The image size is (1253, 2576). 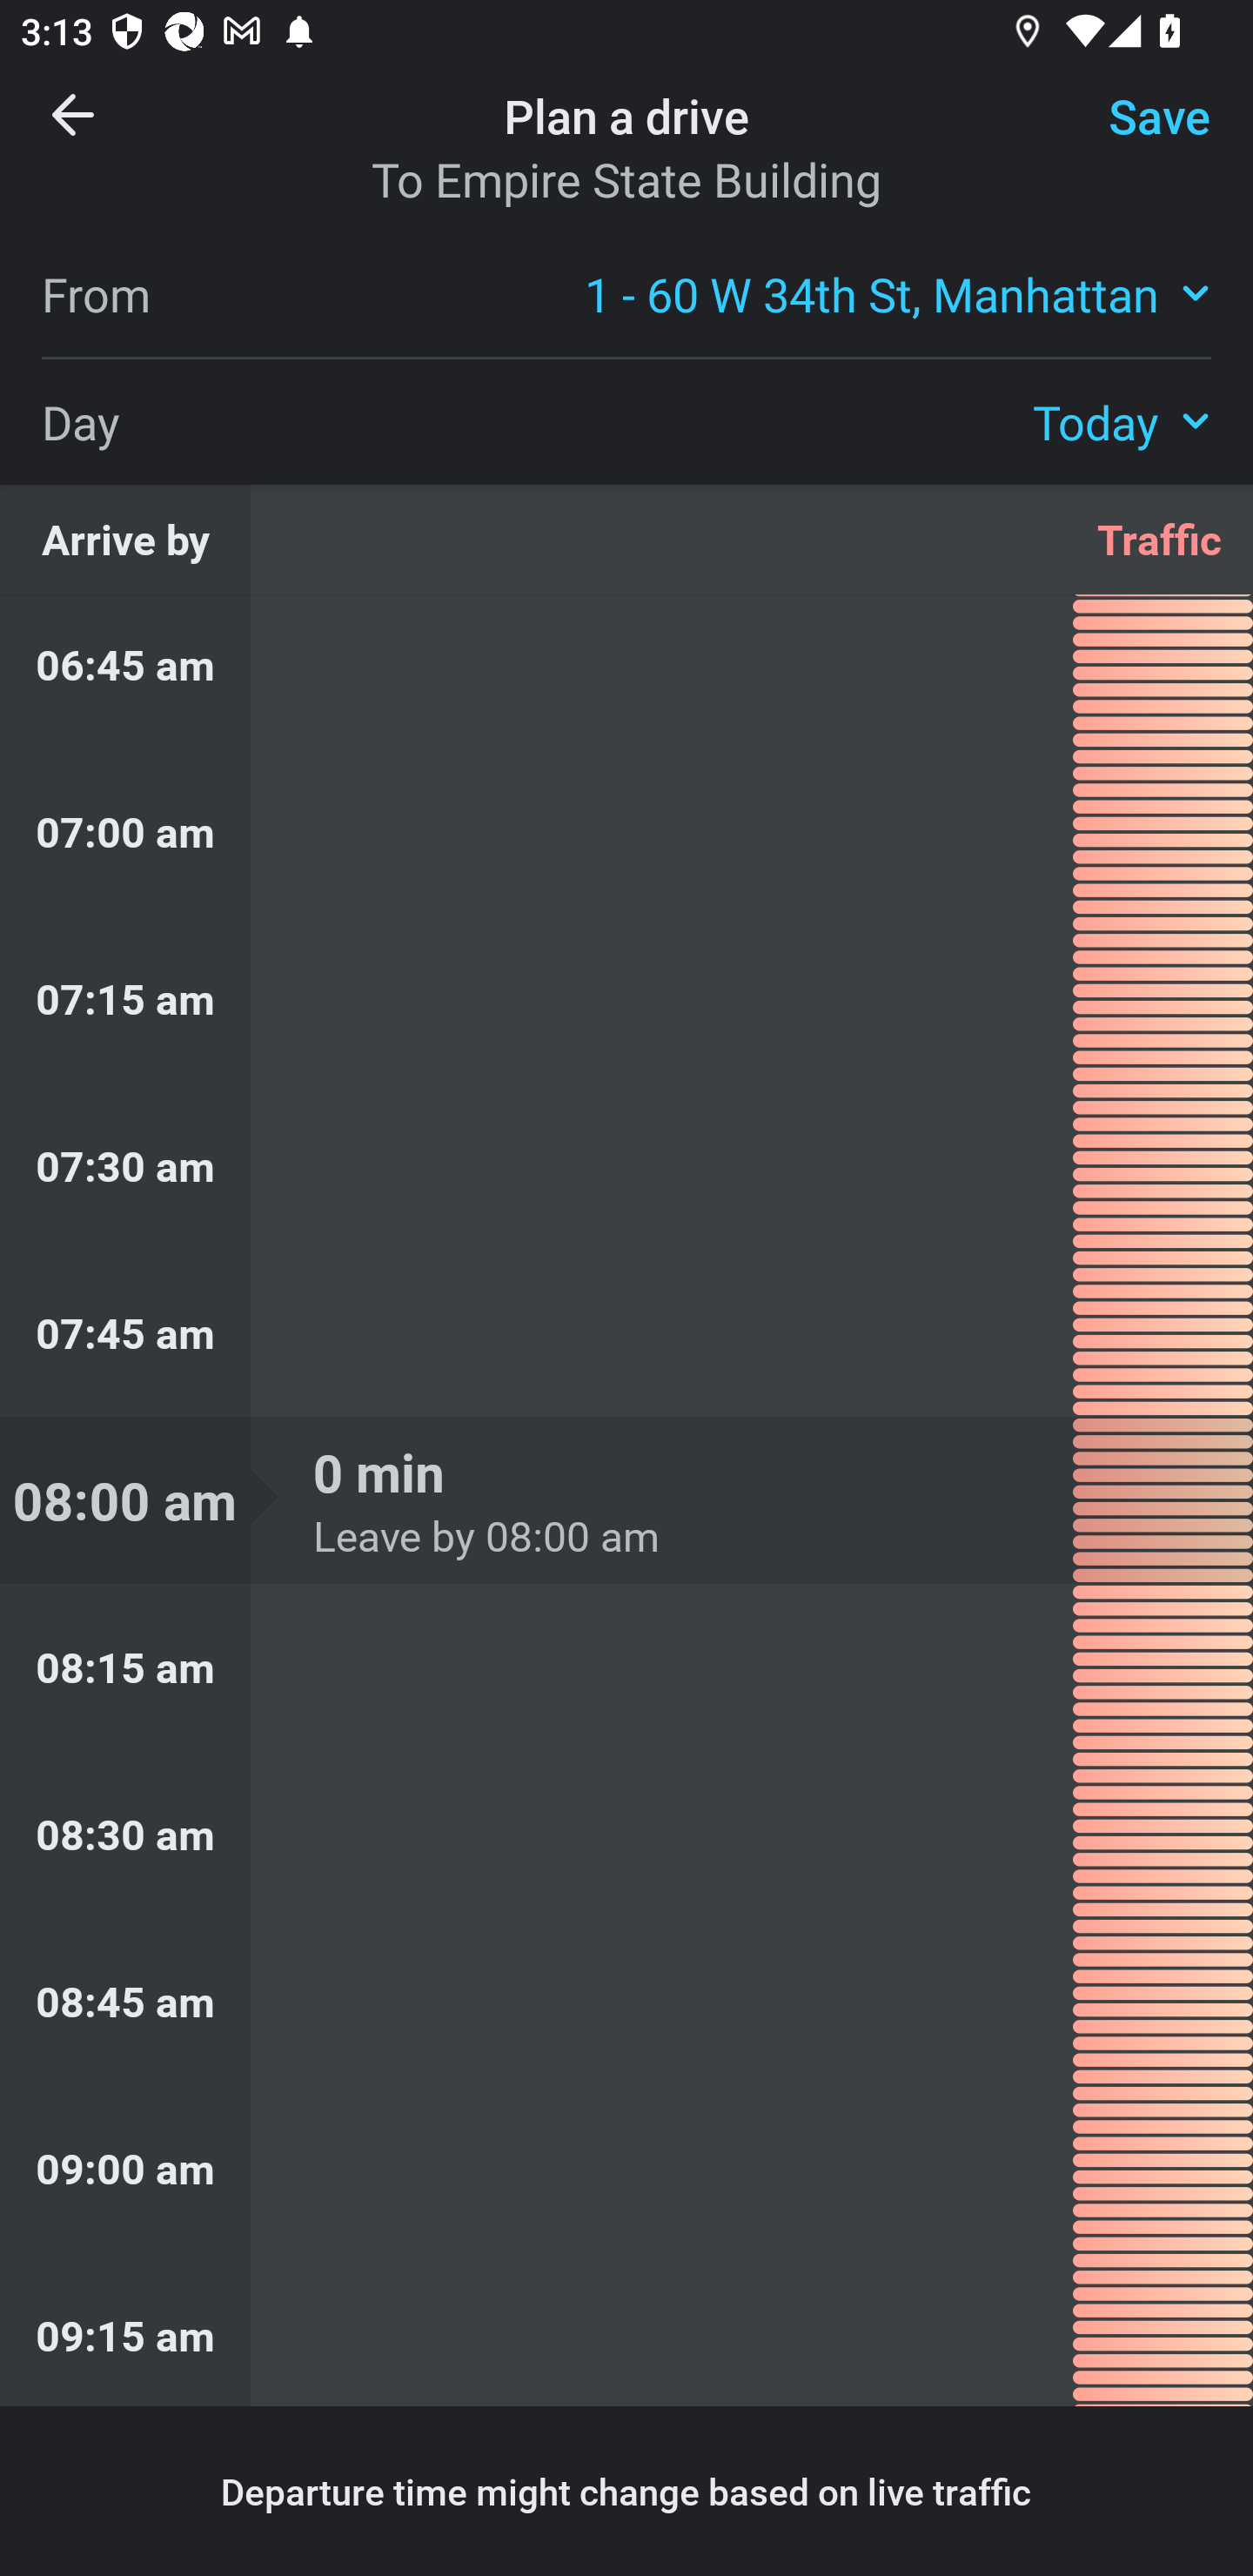 I want to click on 07:00 am, so click(x=626, y=832).